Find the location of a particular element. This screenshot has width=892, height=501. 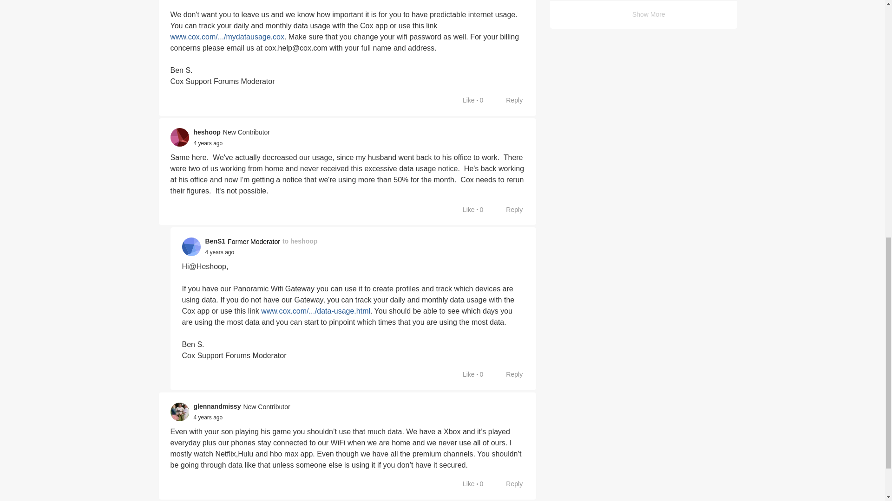

February 10, 2021 at 4:55 PM is located at coordinates (219, 252).